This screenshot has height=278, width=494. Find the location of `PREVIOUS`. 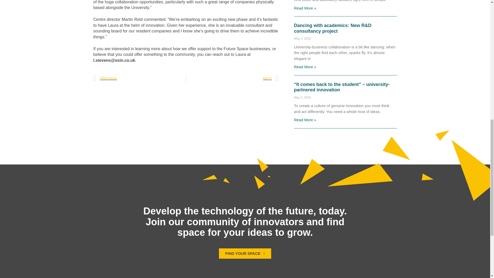

PREVIOUS is located at coordinates (139, 78).